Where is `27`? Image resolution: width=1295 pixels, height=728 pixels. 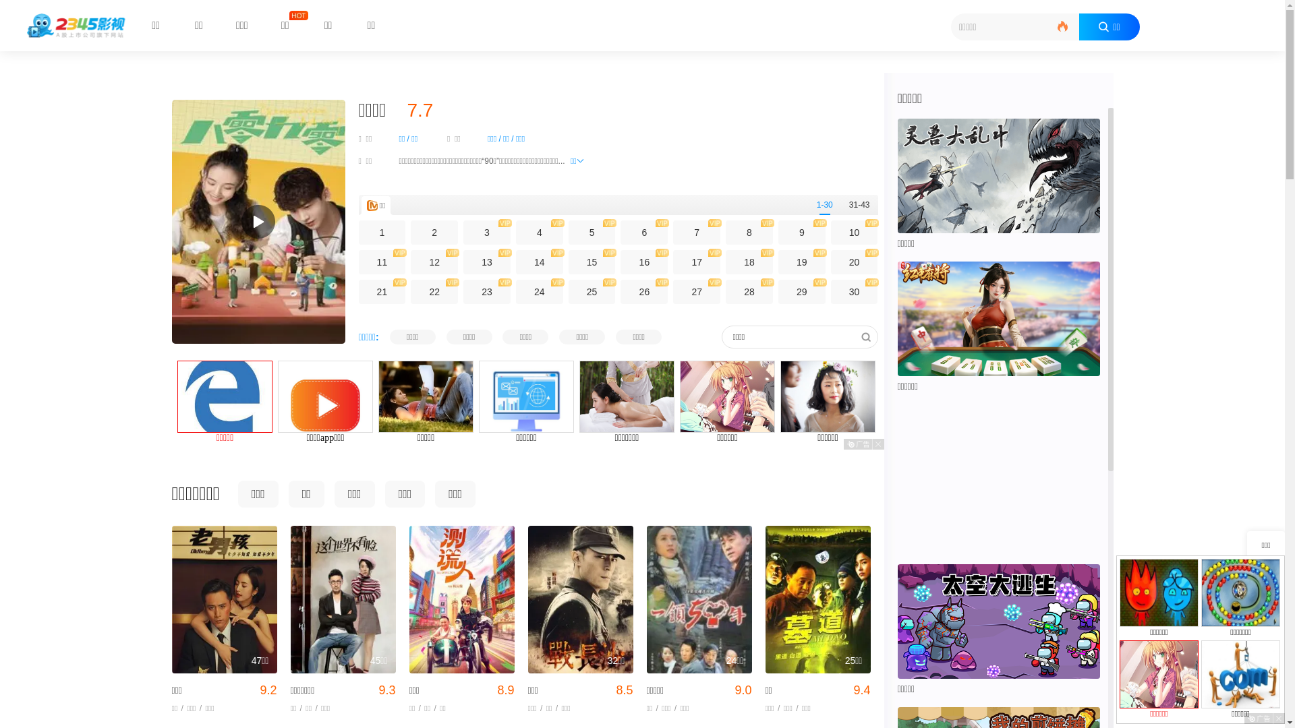
27 is located at coordinates (697, 292).